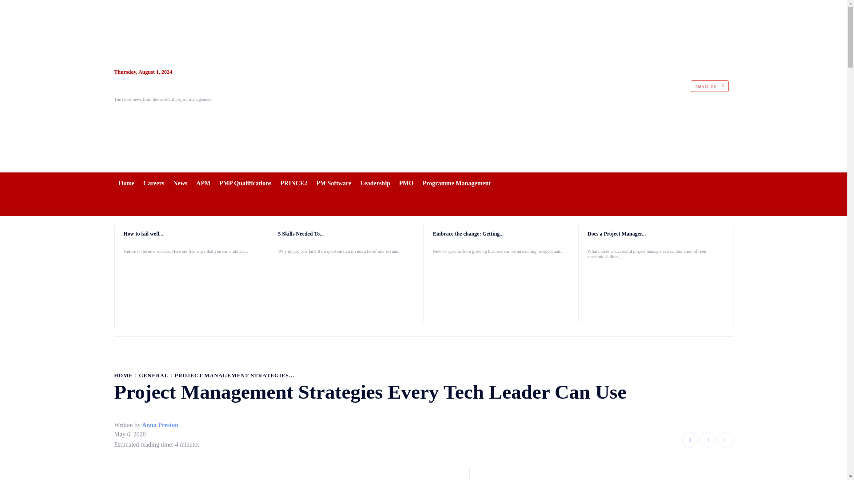 The height and width of the screenshot is (480, 854). I want to click on Does a Project Manager Need PM Qualifications?, so click(616, 234).